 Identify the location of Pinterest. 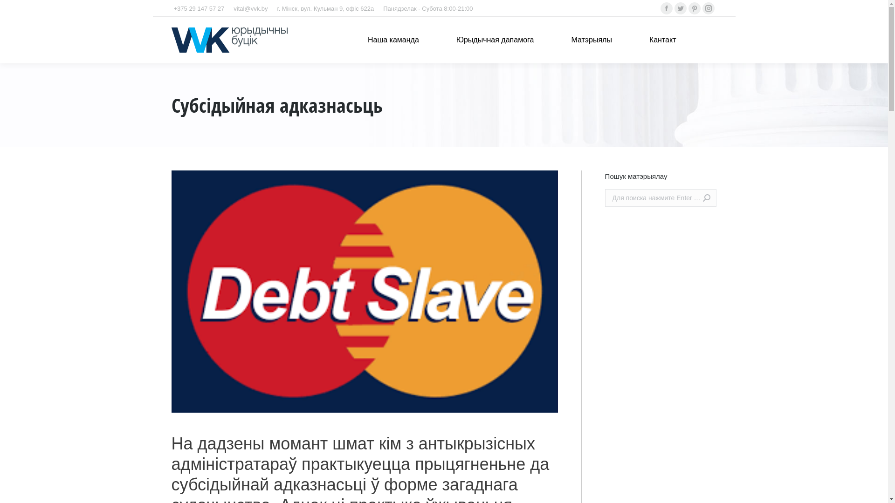
(695, 8).